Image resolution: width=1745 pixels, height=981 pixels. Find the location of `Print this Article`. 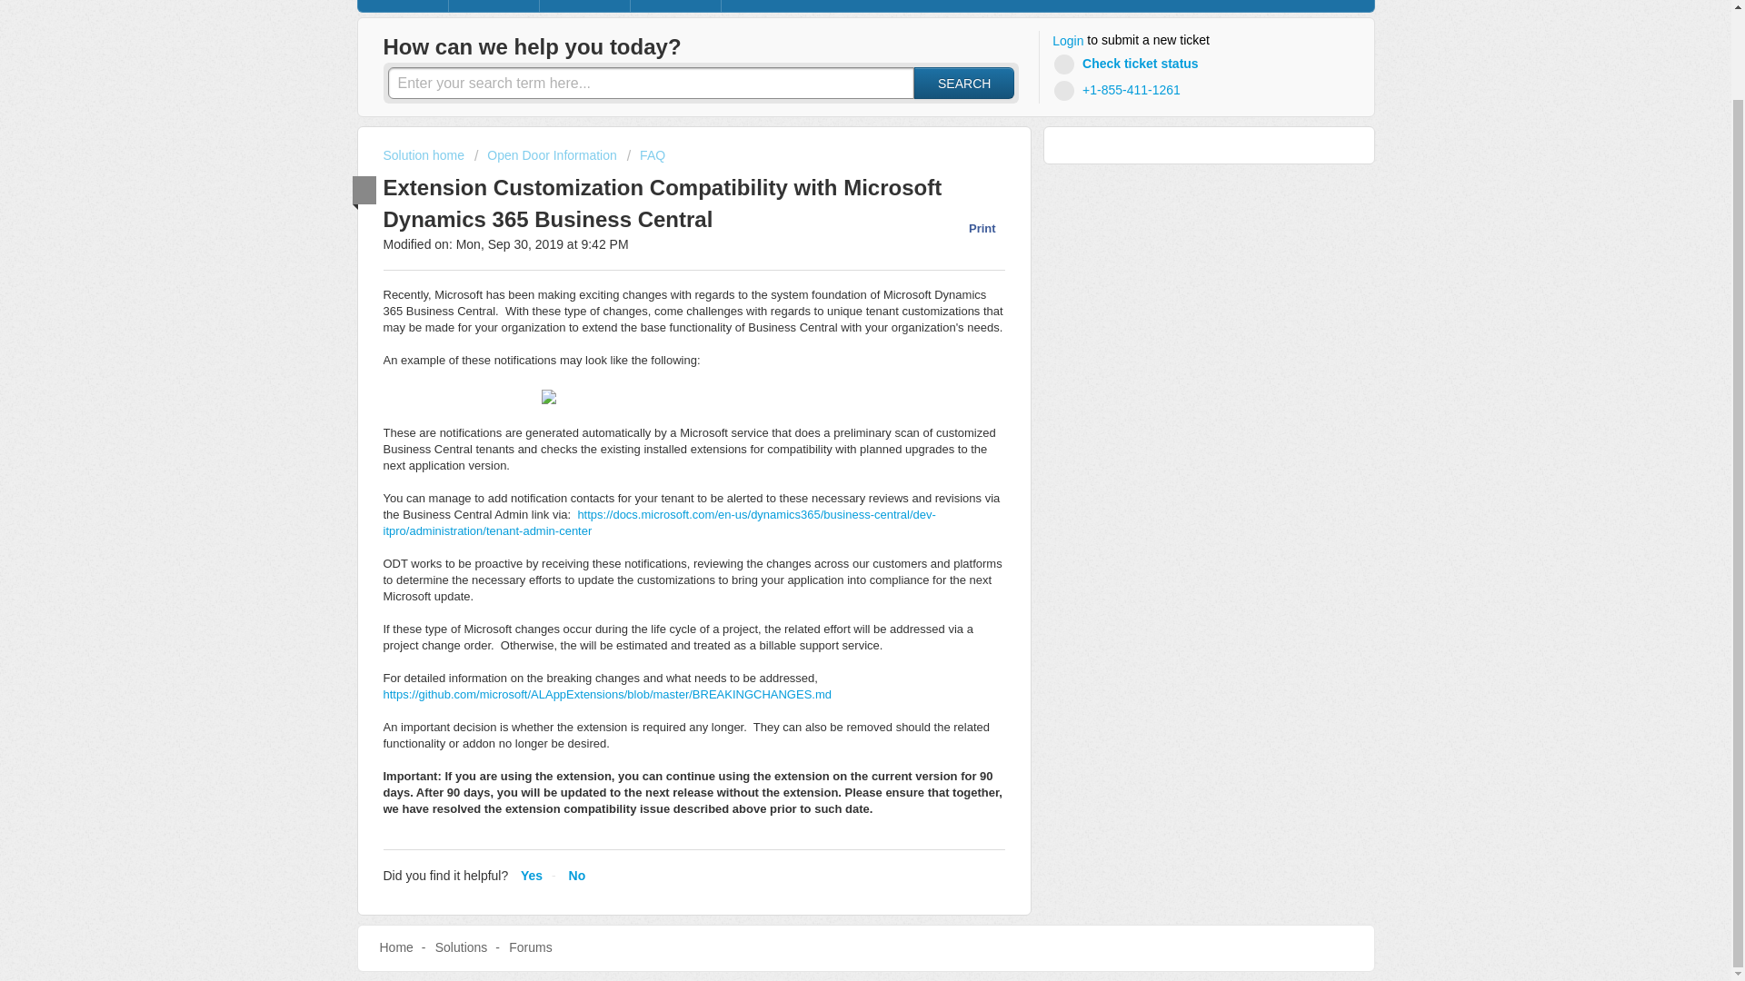

Print this Article is located at coordinates (972, 228).